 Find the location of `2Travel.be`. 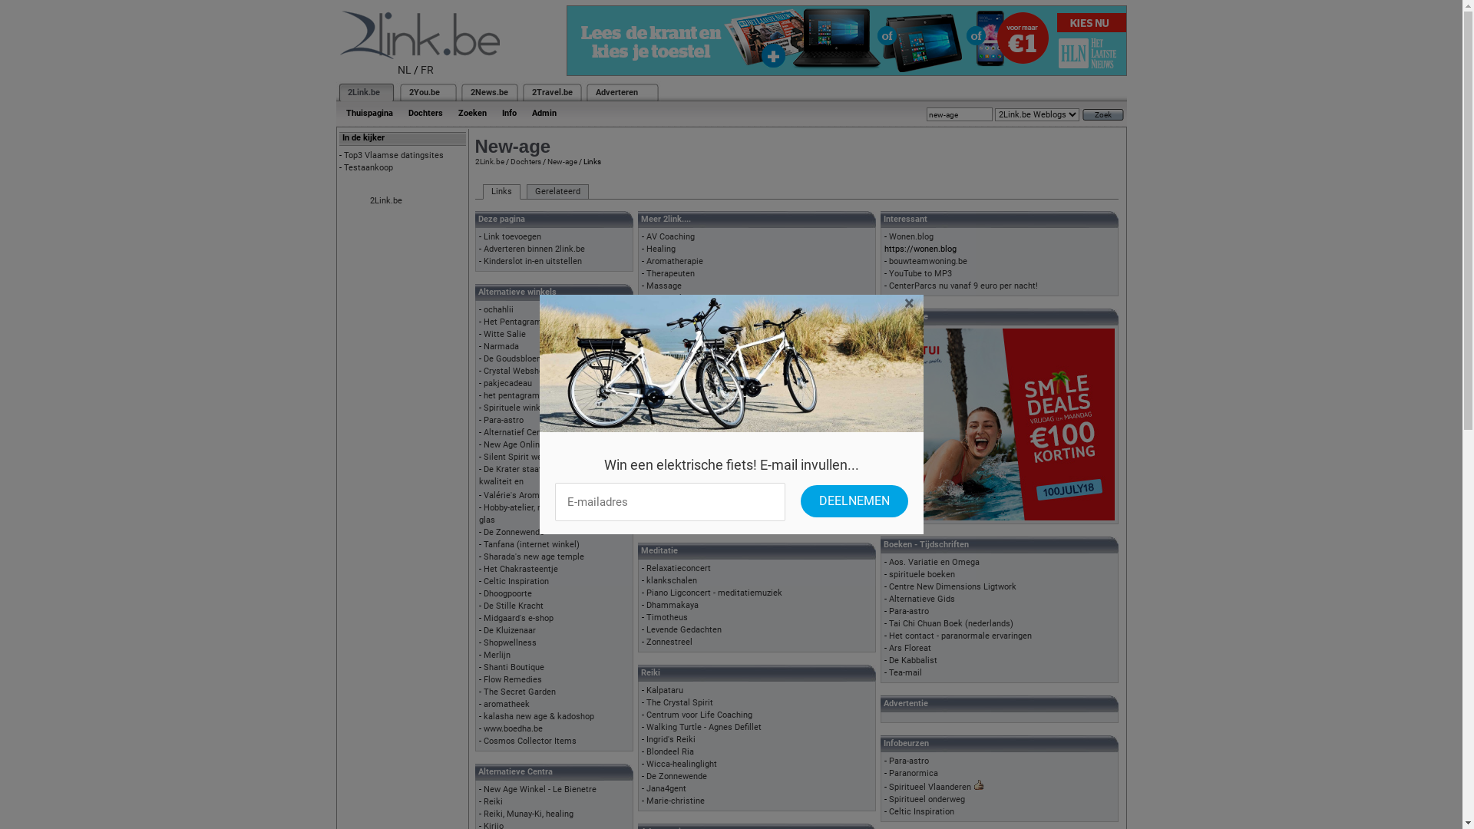

2Travel.be is located at coordinates (551, 92).